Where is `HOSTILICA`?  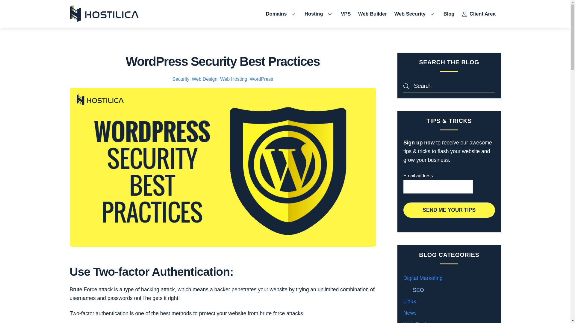
HOSTILICA is located at coordinates (104, 14).